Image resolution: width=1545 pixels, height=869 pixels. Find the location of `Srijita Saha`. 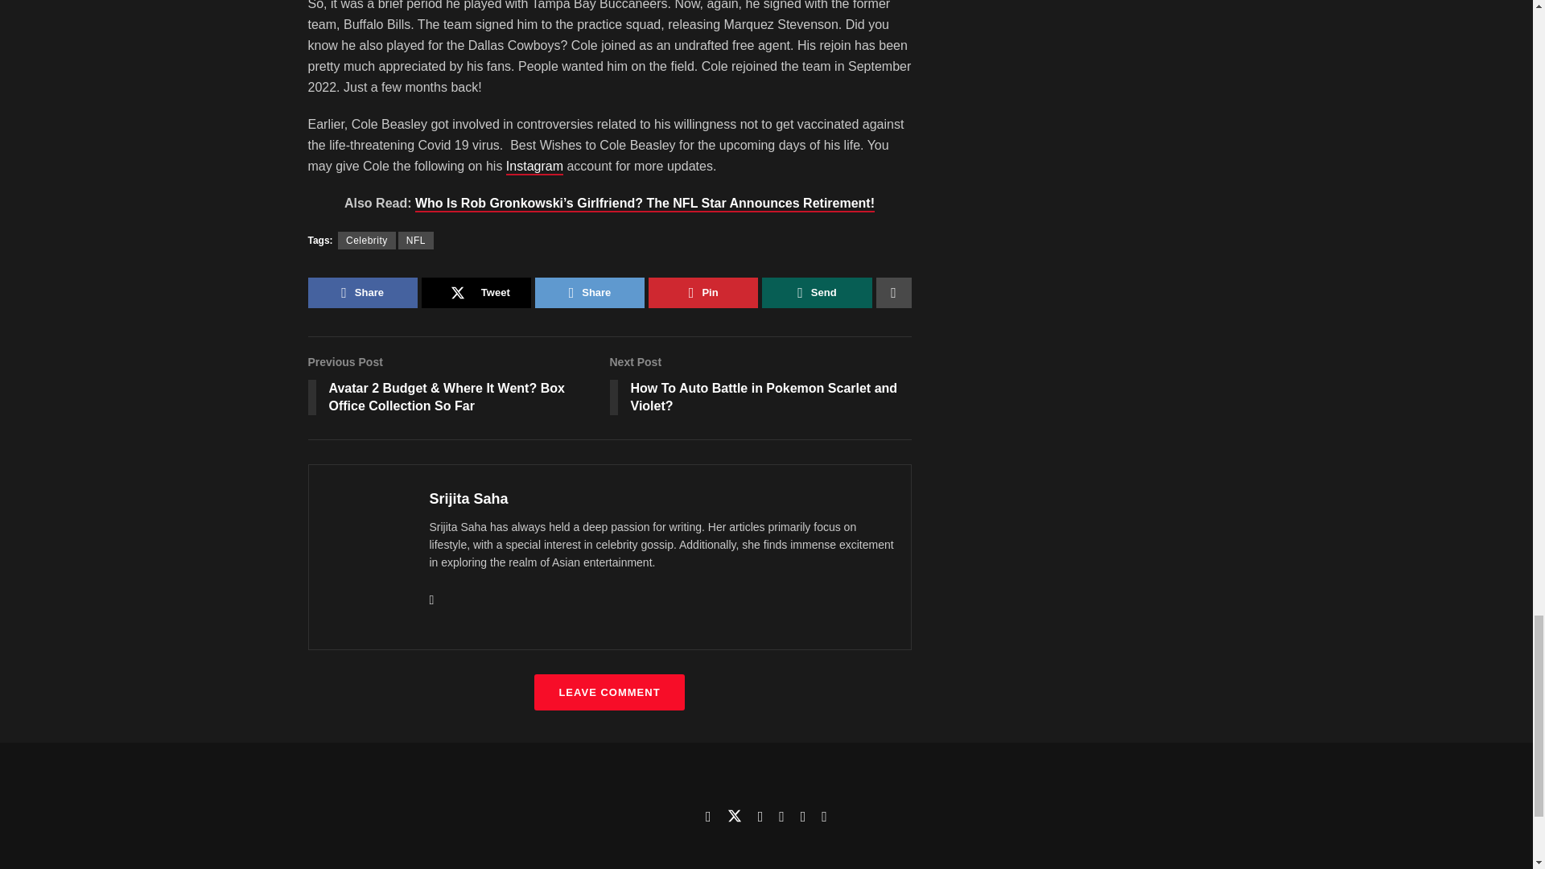

Srijita Saha is located at coordinates (476, 293).